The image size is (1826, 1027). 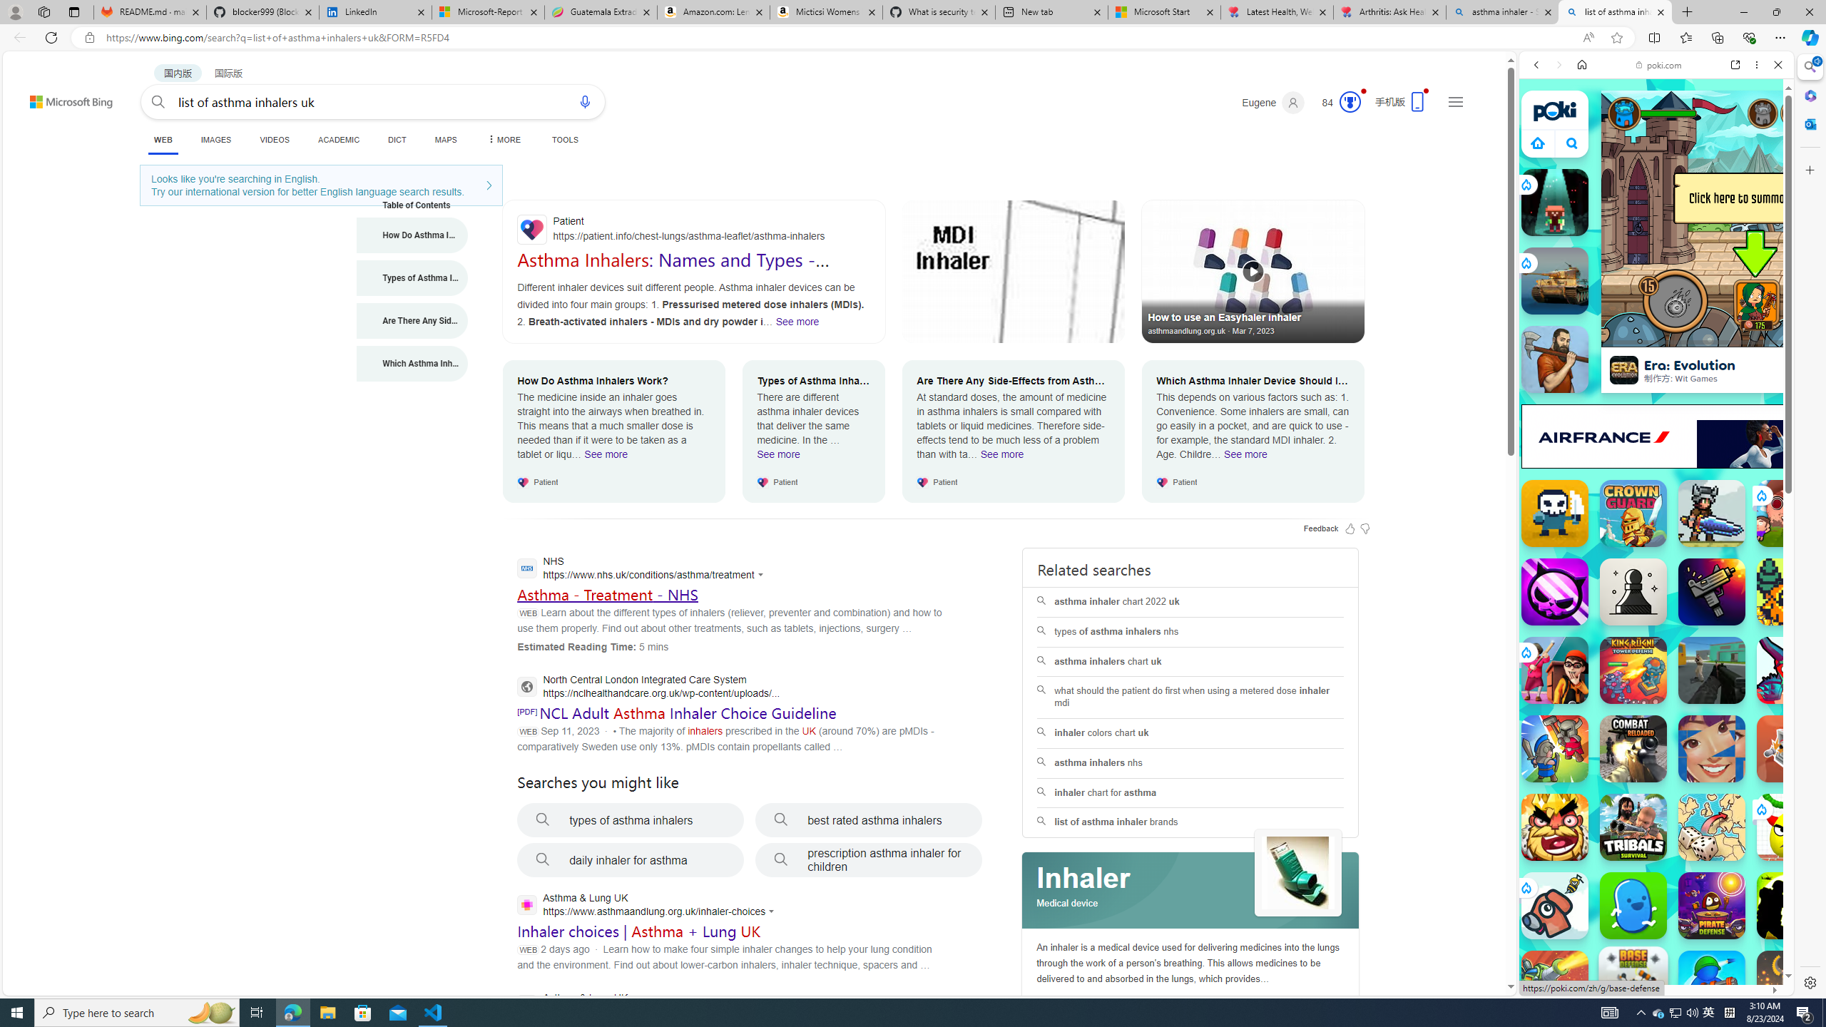 What do you see at coordinates (1525, 887) in the screenshot?
I see `Class: rCs5cyEiqiTpYvt_VBCR` at bounding box center [1525, 887].